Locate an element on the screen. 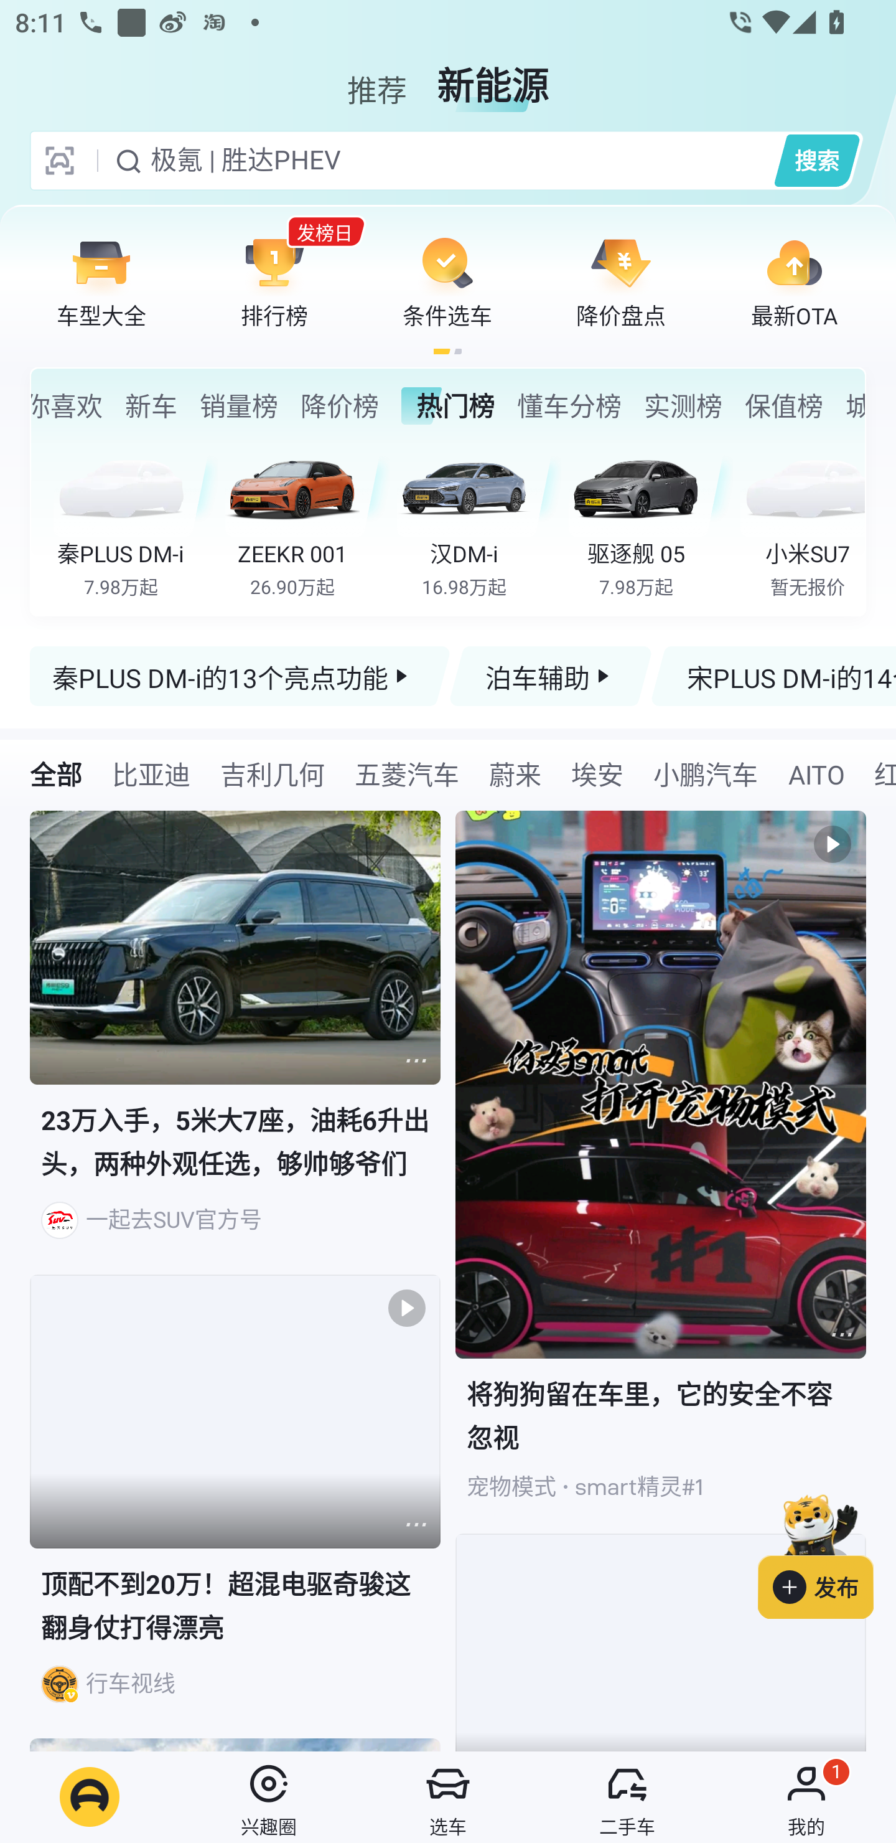 This screenshot has width=896, height=1843.   将狗狗留在车里，它的安全不容忽视 宠物模式 smart精灵#1 is located at coordinates (661, 1172).